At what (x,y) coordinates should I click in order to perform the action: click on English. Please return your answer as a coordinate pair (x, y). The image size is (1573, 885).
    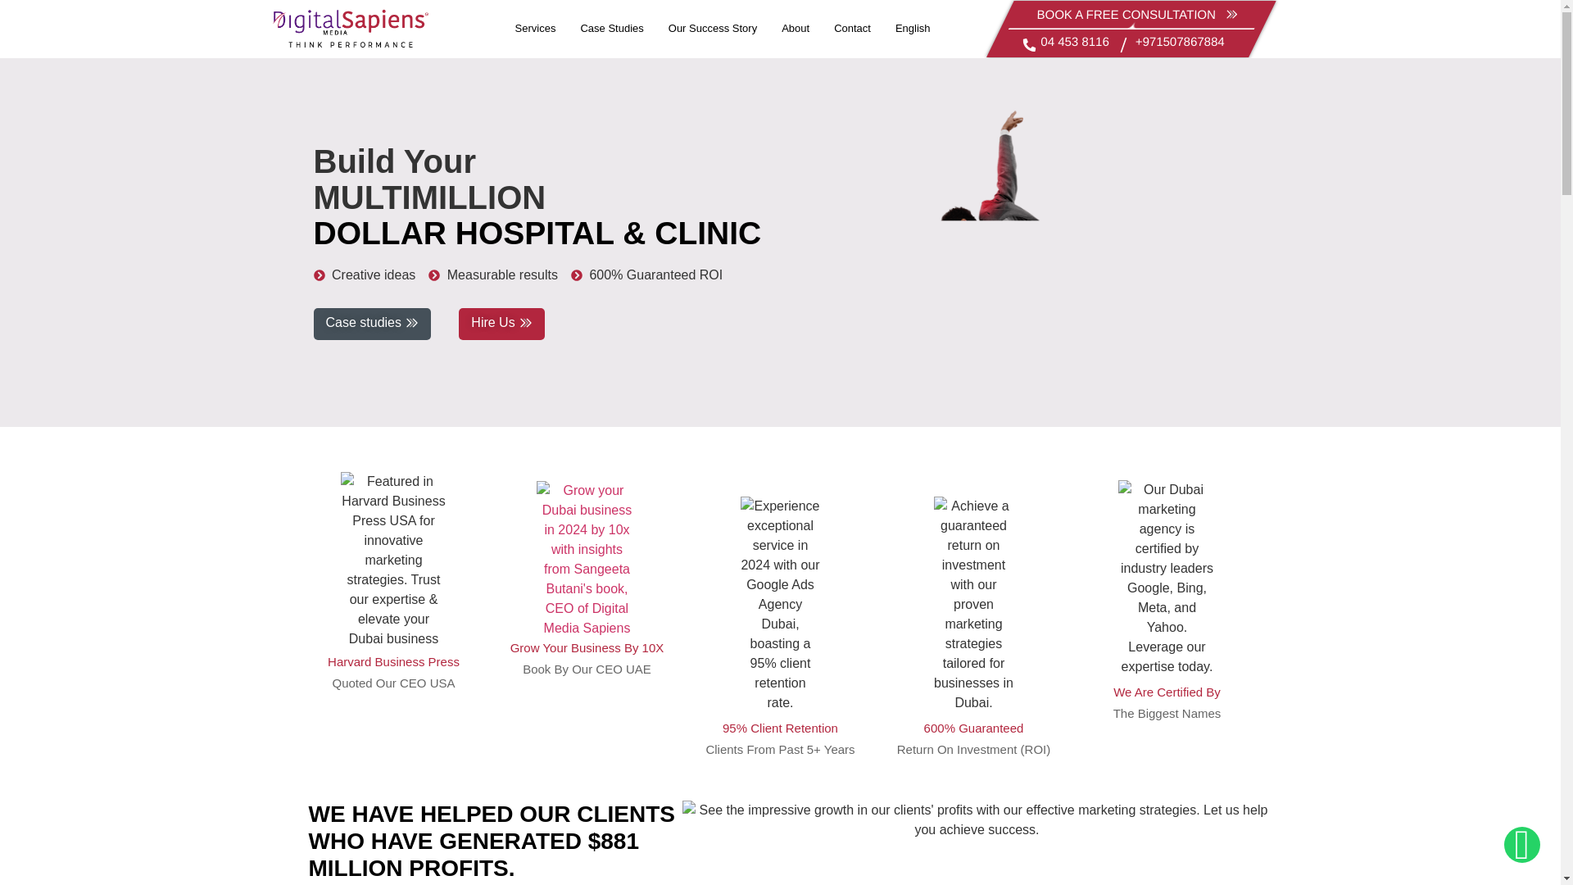
    Looking at the image, I should click on (913, 28).